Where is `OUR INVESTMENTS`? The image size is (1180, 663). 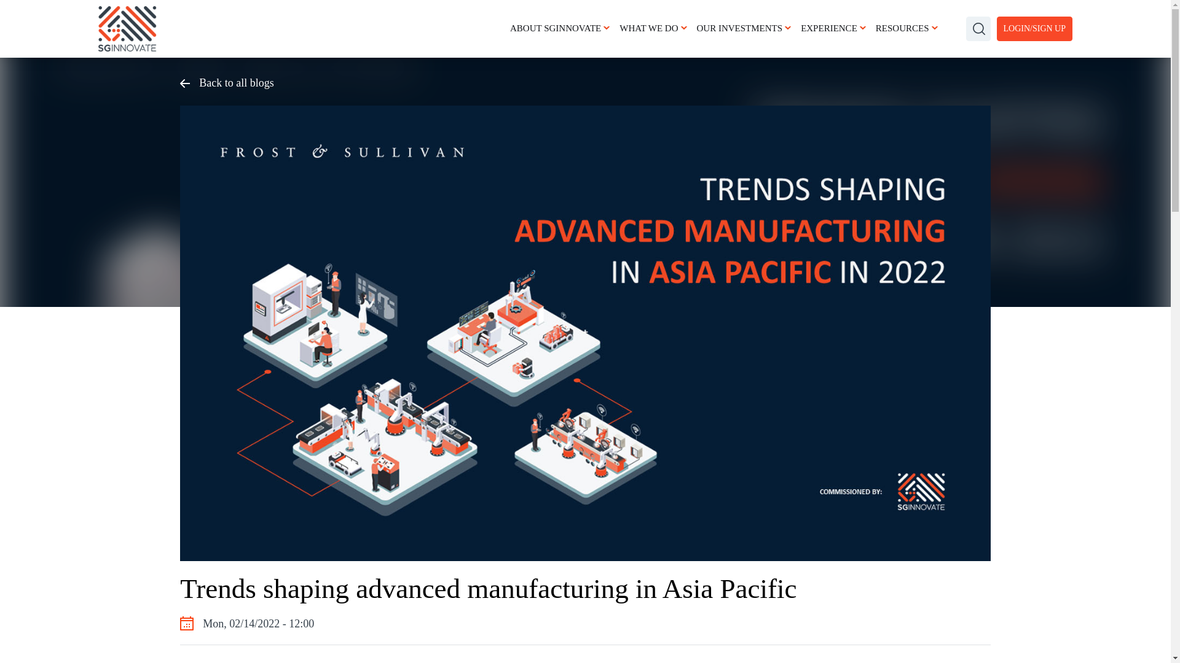 OUR INVESTMENTS is located at coordinates (749, 28).